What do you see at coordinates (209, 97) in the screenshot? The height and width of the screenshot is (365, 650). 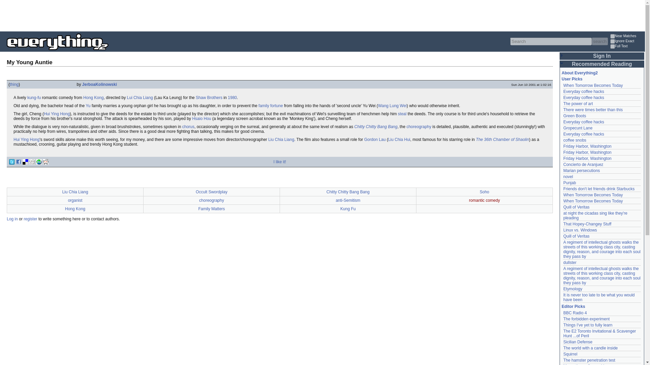 I see `Shaw Brothers` at bounding box center [209, 97].